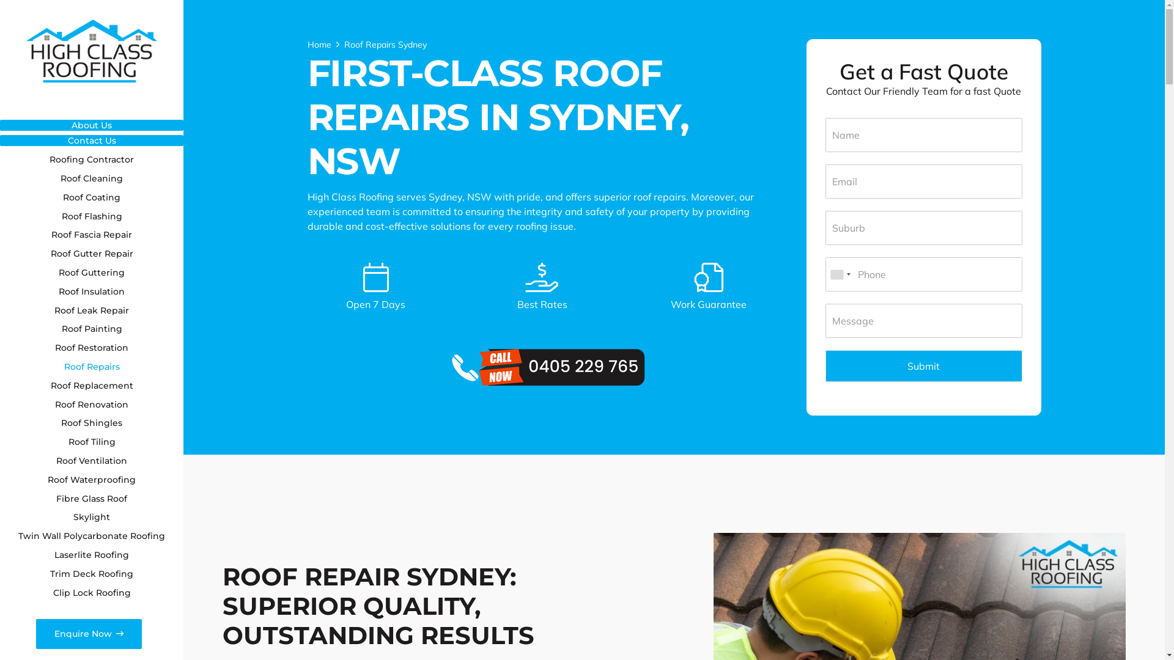  Describe the element at coordinates (92, 310) in the screenshot. I see `Roof Leak Repair` at that location.